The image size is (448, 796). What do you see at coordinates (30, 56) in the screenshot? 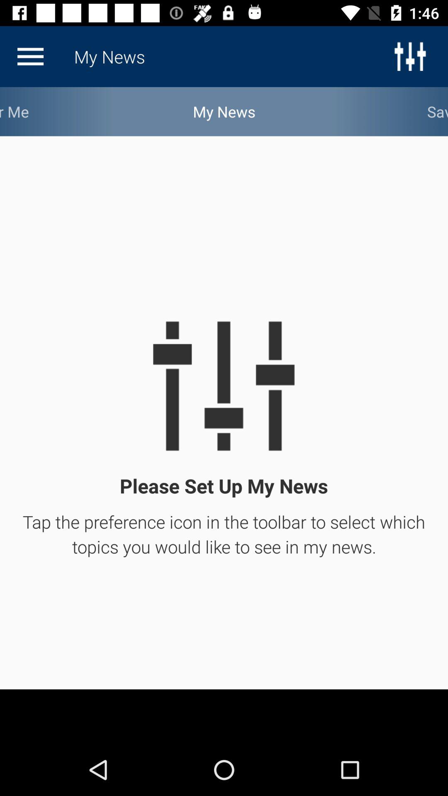
I see `settings` at bounding box center [30, 56].